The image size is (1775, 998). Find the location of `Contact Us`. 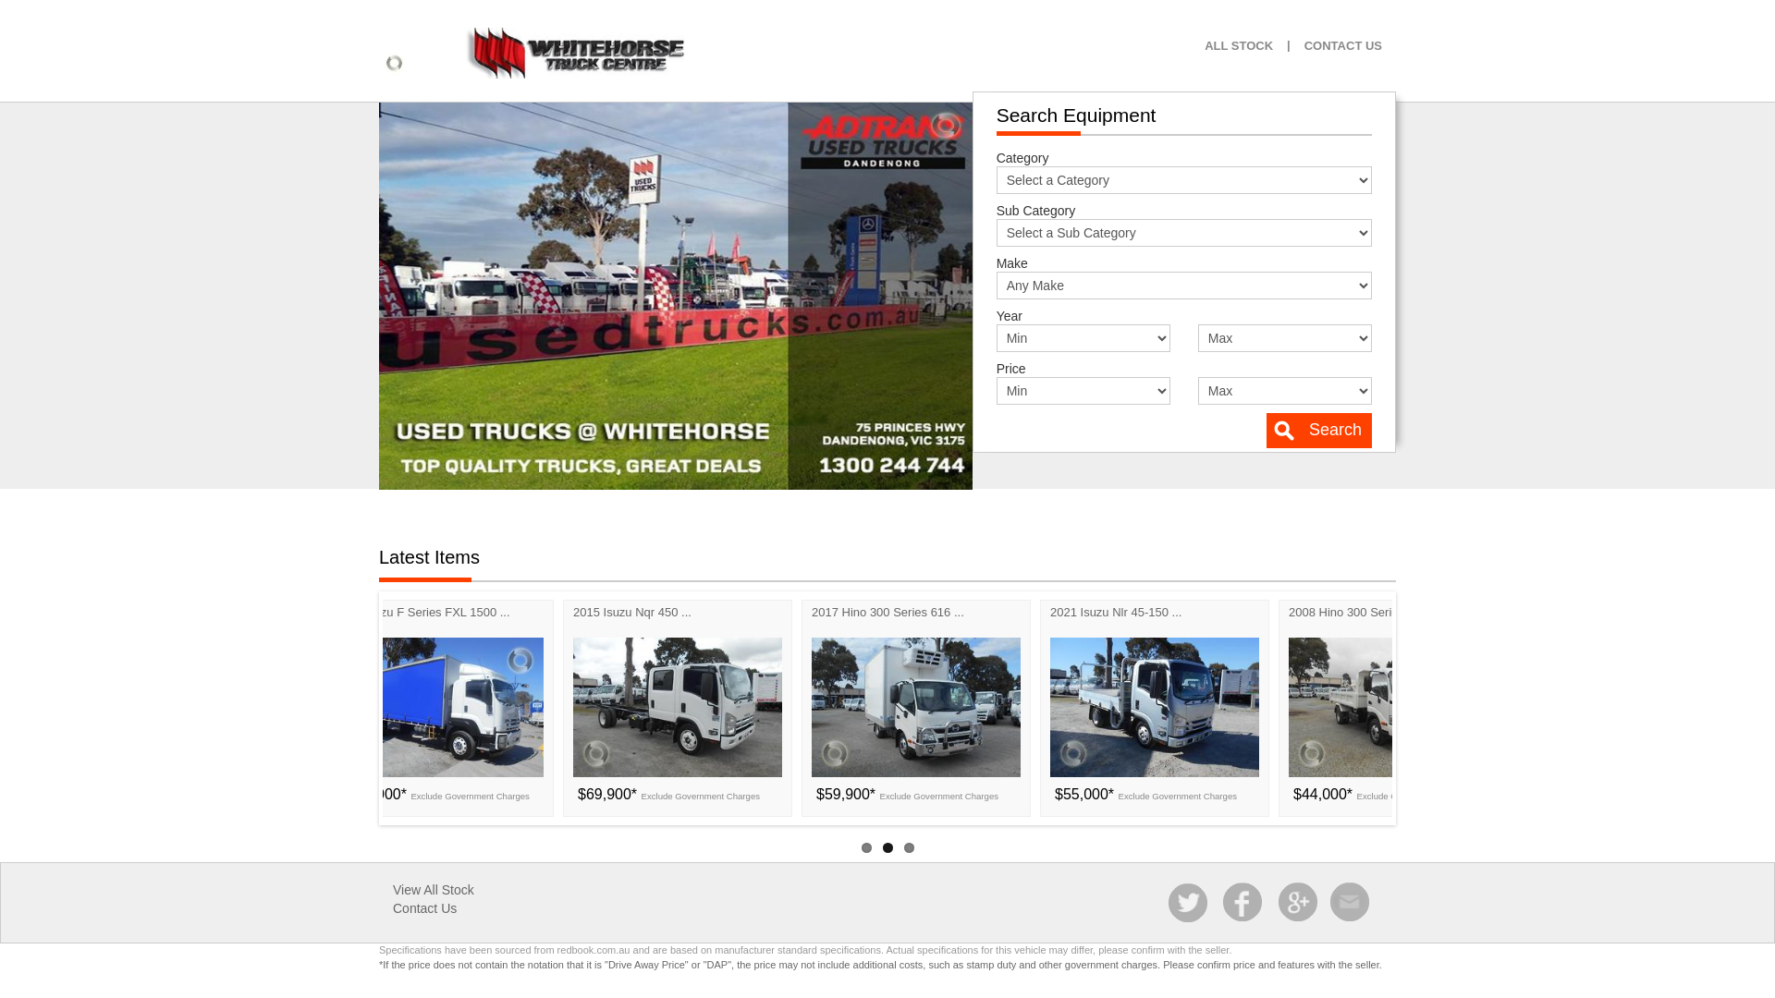

Contact Us is located at coordinates (424, 908).